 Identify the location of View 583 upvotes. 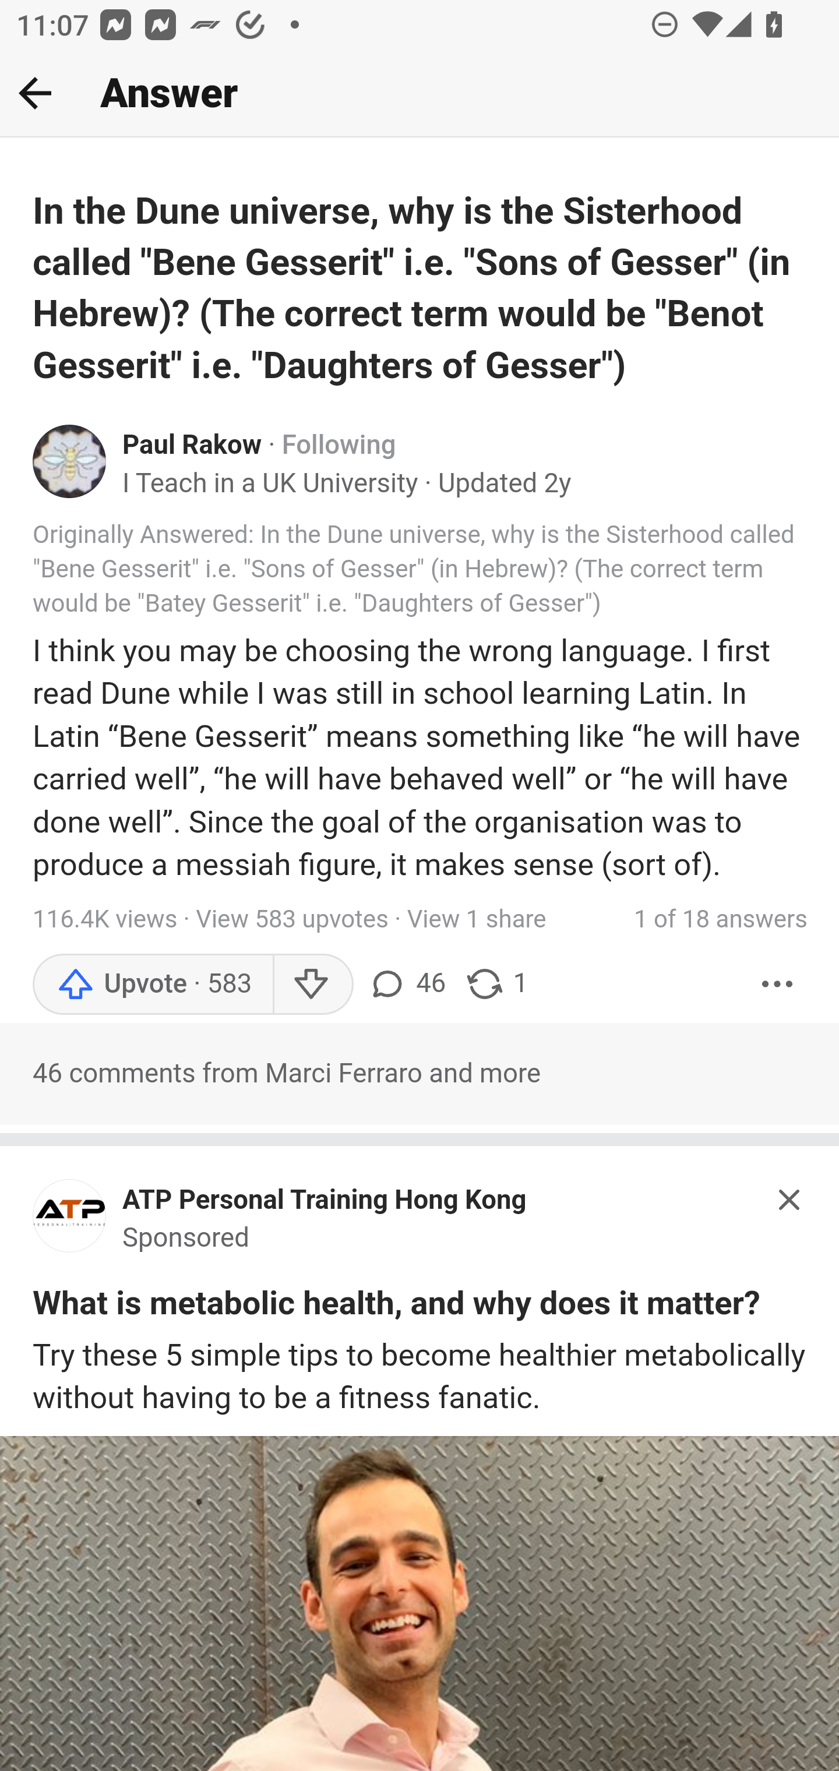
(292, 920).